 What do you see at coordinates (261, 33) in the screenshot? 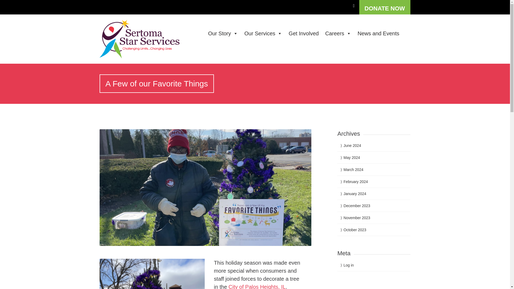
I see `Our Services` at bounding box center [261, 33].